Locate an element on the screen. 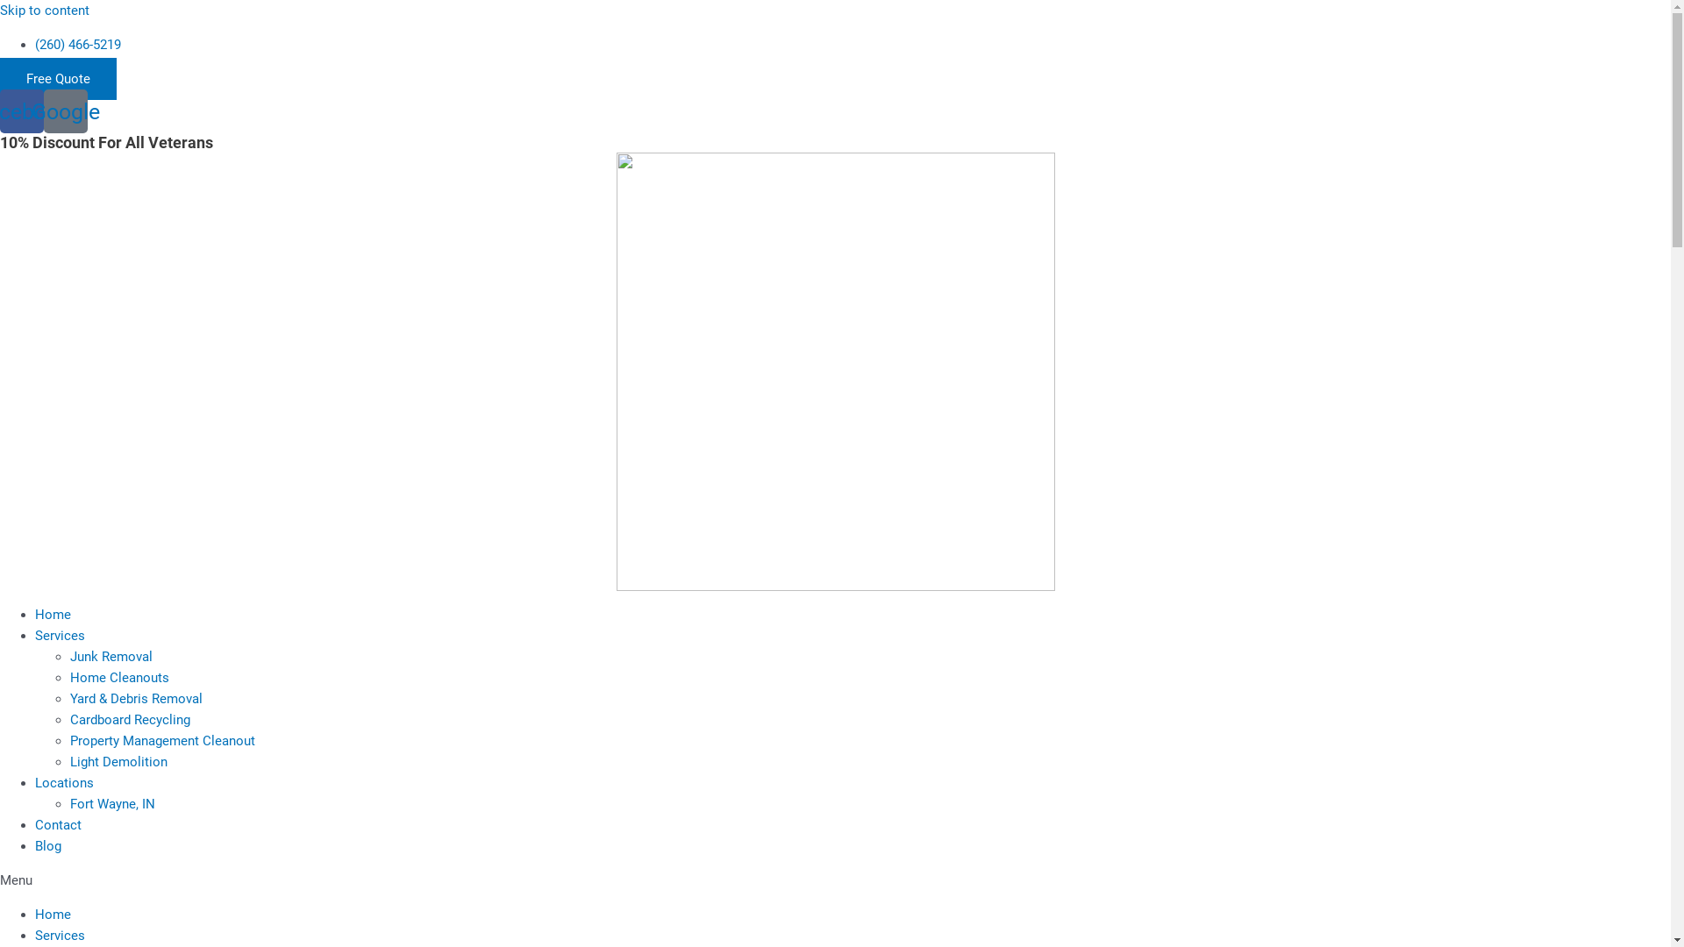 The image size is (1684, 947). Contact is located at coordinates (58, 825).